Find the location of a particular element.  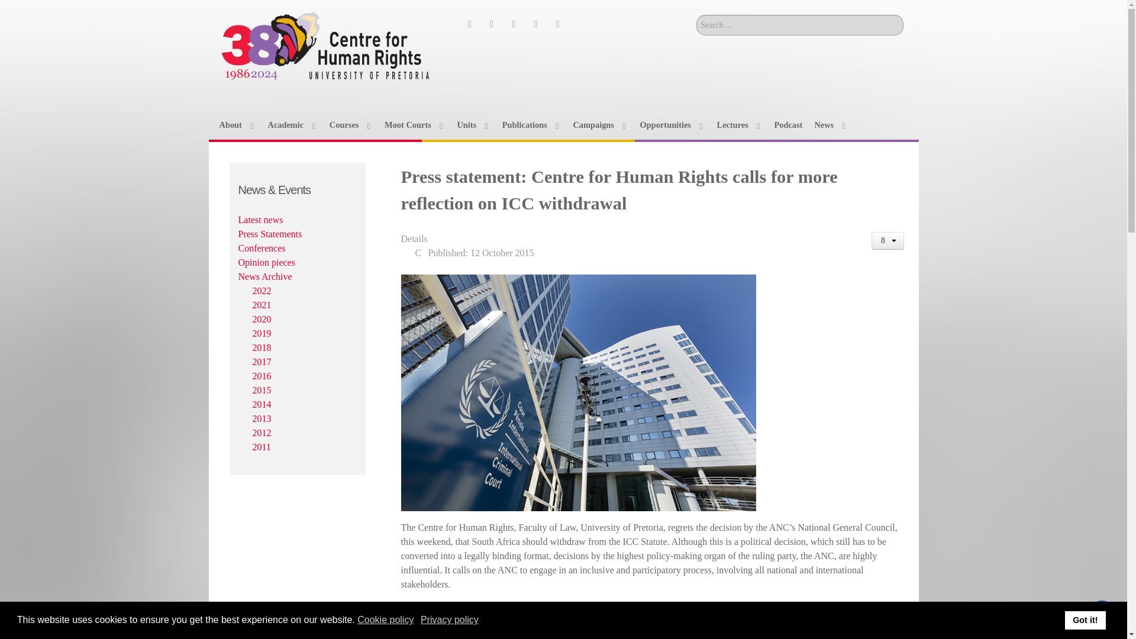

Got it! is located at coordinates (1085, 620).